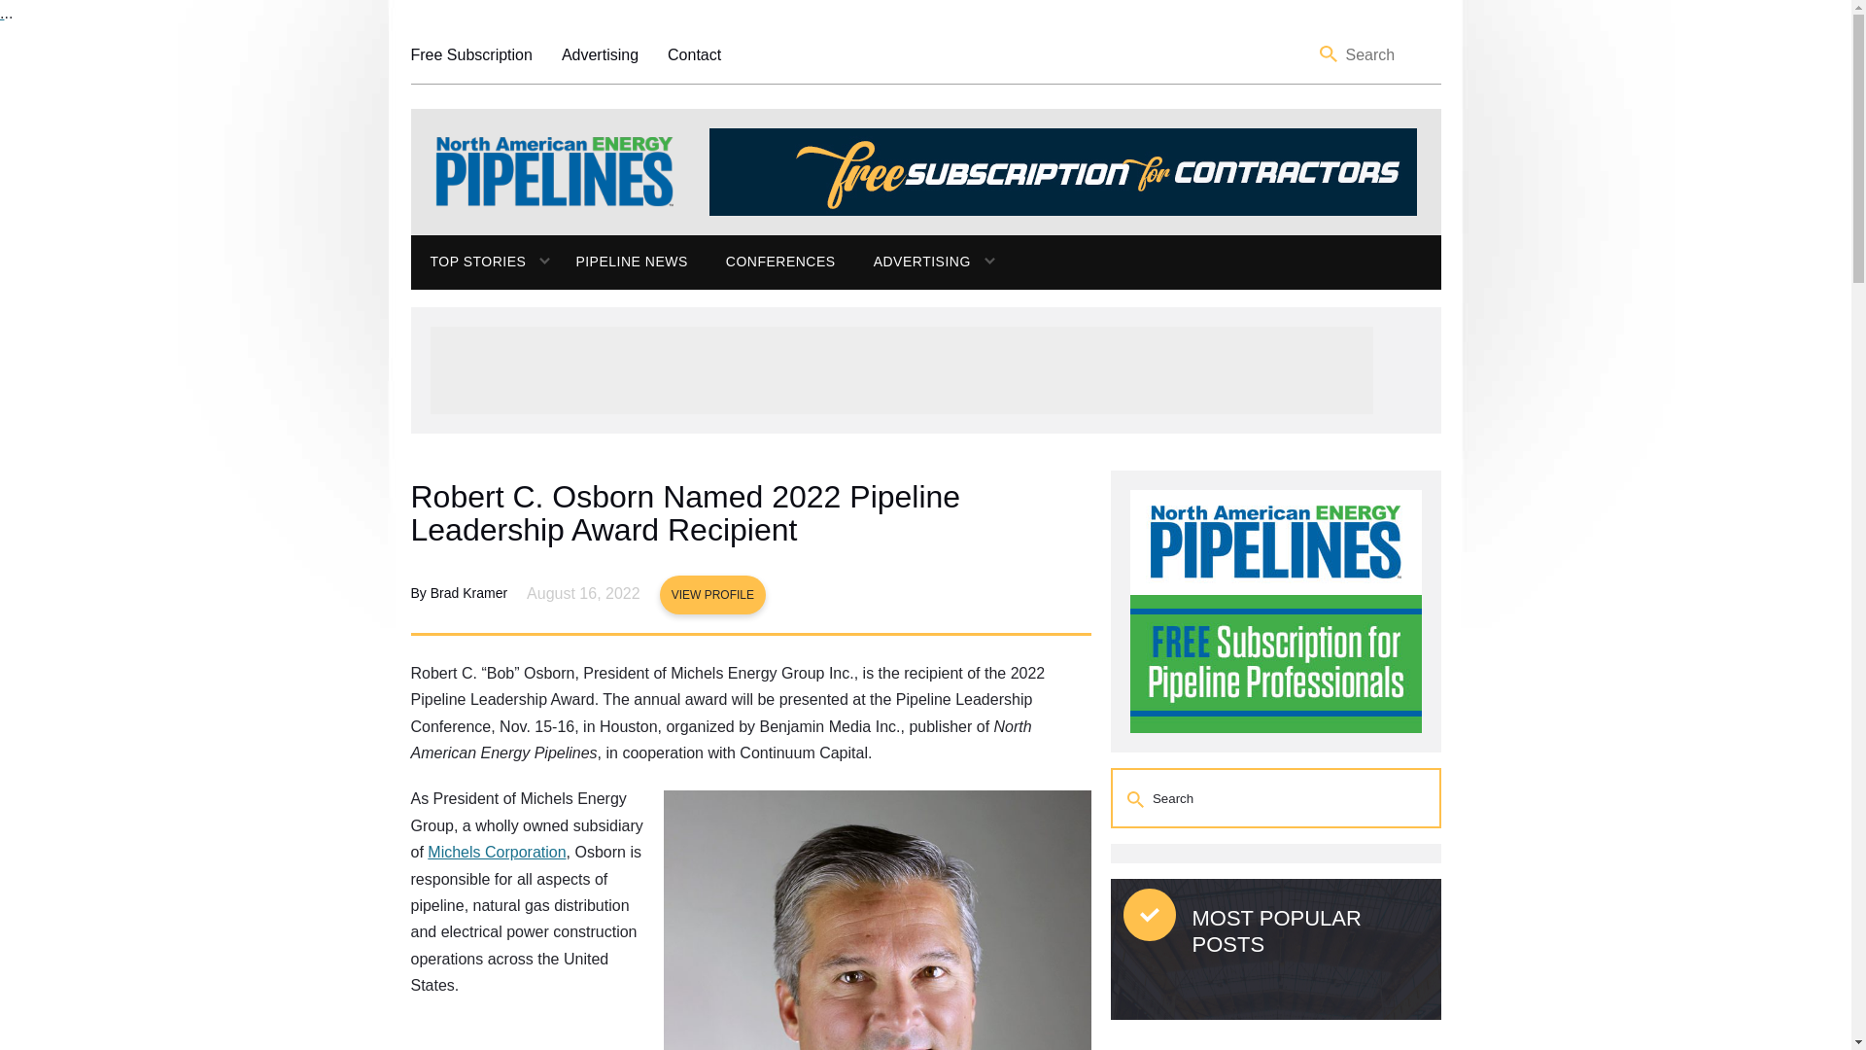 Image resolution: width=1866 pixels, height=1050 pixels. Describe the element at coordinates (470, 54) in the screenshot. I see `Free Magazine Subscription` at that location.